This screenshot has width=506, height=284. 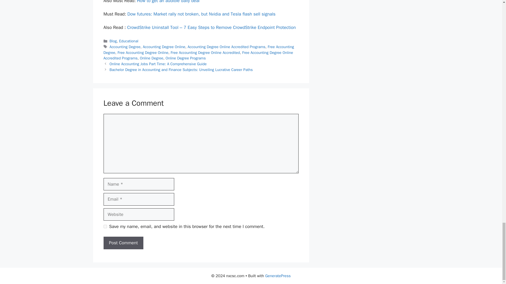 What do you see at coordinates (226, 47) in the screenshot?
I see `Accounting Degree Online Accredited Programs` at bounding box center [226, 47].